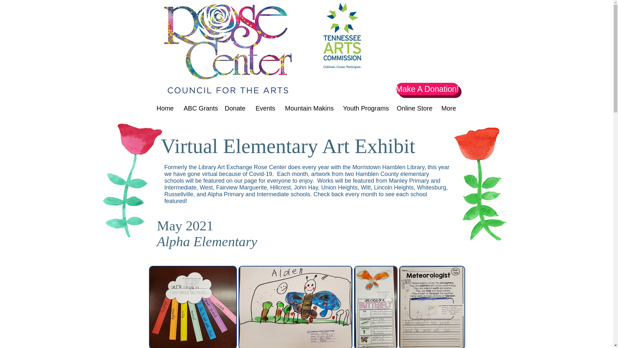  Describe the element at coordinates (265, 108) in the screenshot. I see `Events` at that location.